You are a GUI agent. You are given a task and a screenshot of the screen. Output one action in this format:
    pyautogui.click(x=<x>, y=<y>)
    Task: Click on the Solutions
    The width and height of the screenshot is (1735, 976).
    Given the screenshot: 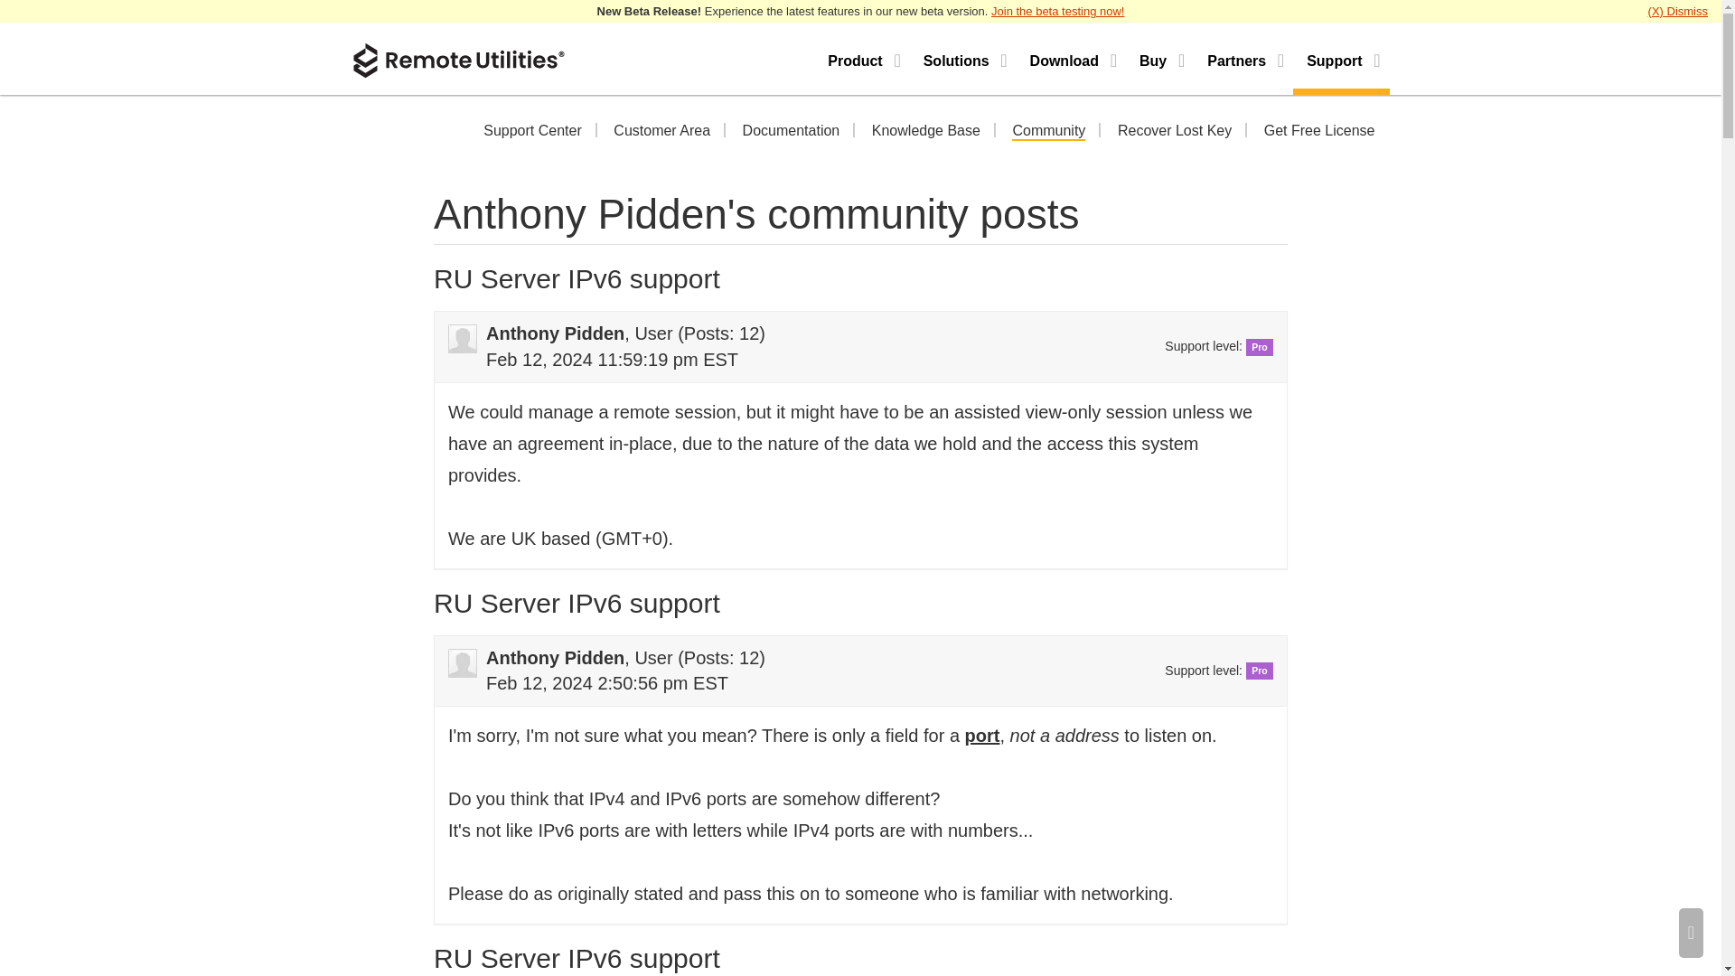 What is the action you would take?
    pyautogui.click(x=963, y=58)
    